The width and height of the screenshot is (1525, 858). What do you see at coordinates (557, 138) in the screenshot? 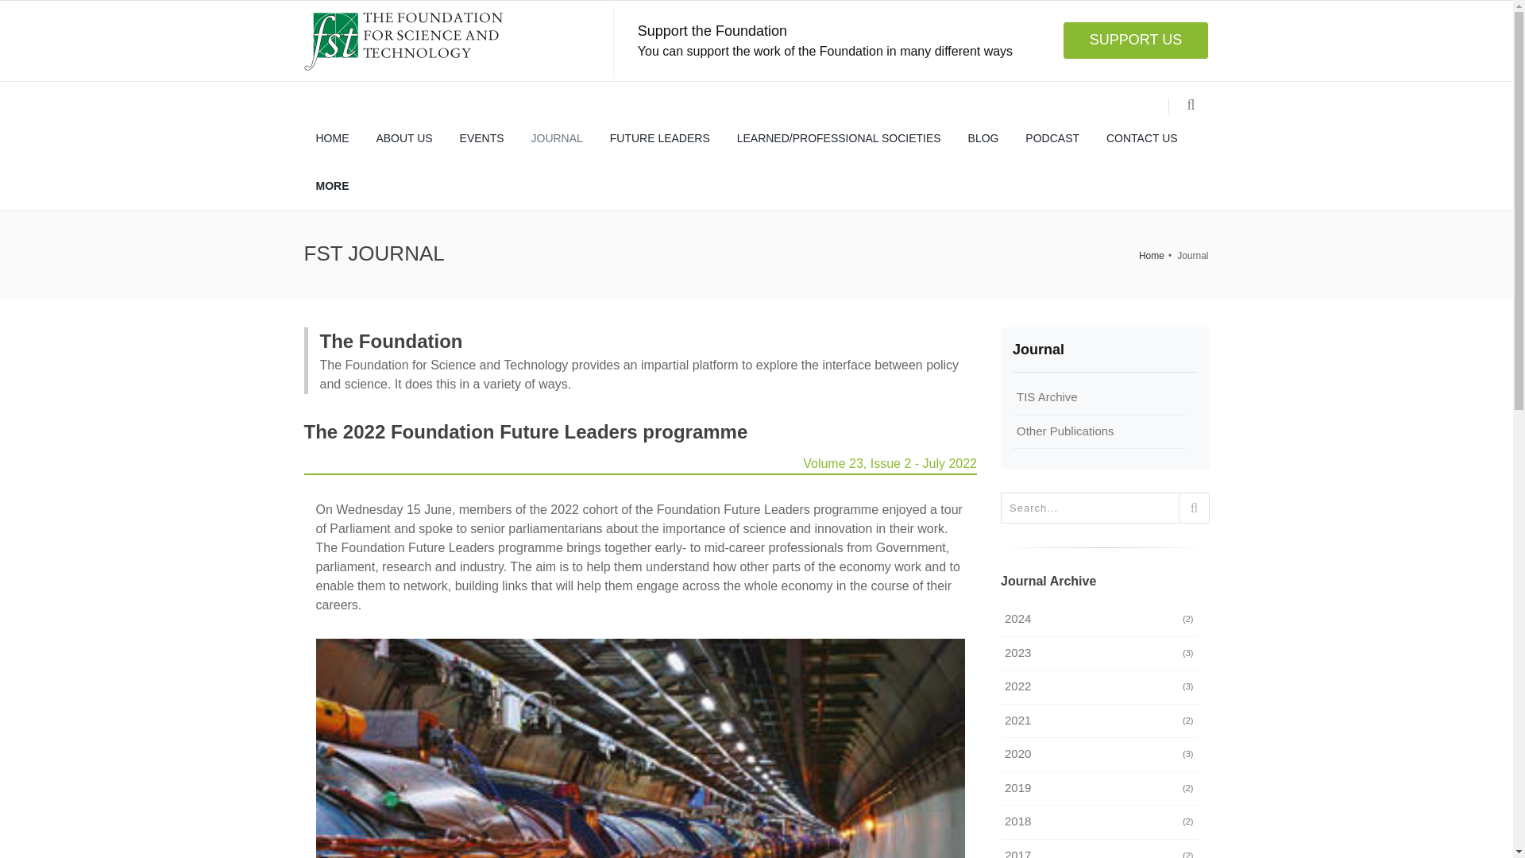
I see `JOURNAL` at bounding box center [557, 138].